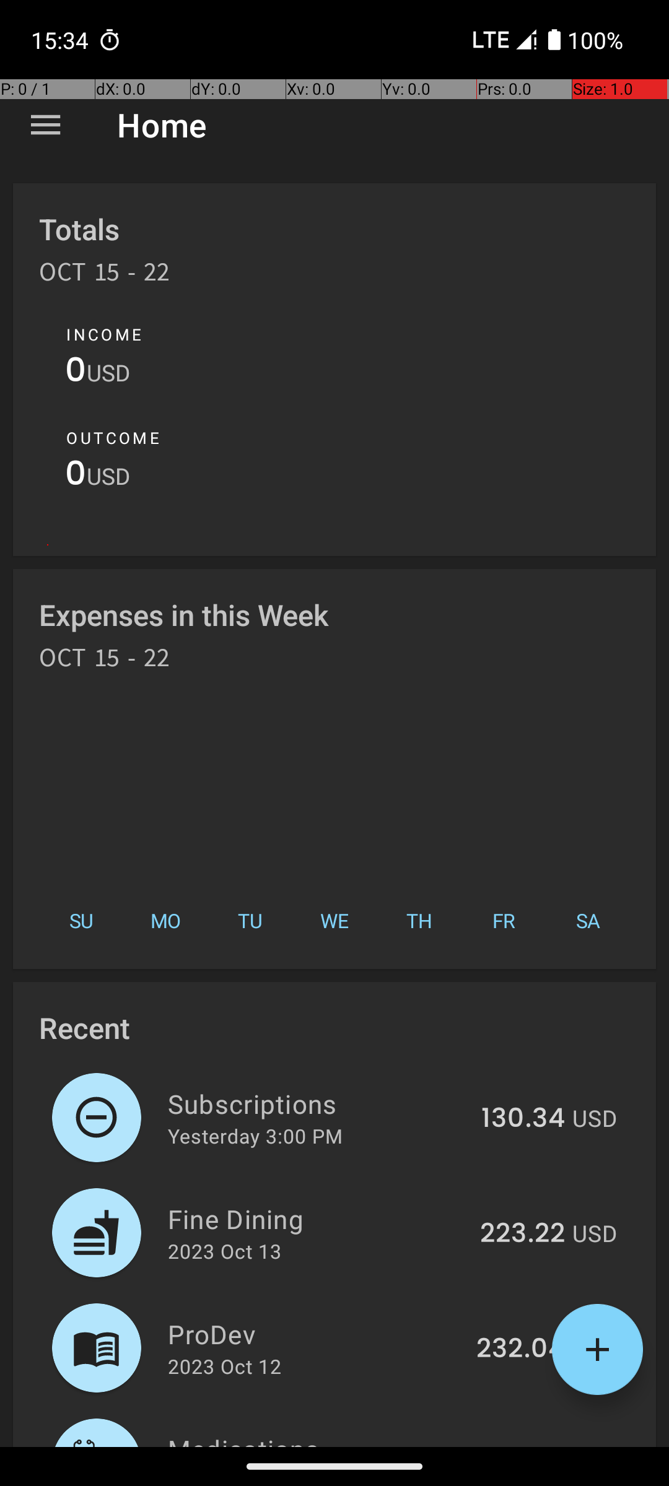 The height and width of the screenshot is (1486, 669). What do you see at coordinates (543, 1445) in the screenshot?
I see `168` at bounding box center [543, 1445].